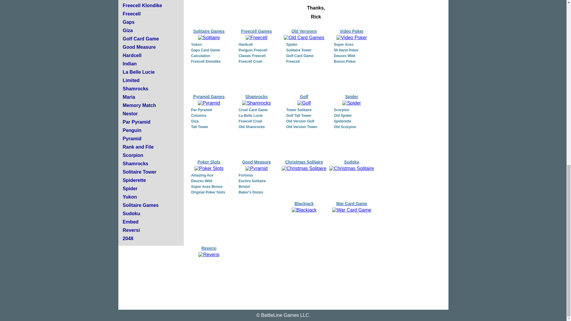  I want to click on La Belle Lucie, so click(139, 72).